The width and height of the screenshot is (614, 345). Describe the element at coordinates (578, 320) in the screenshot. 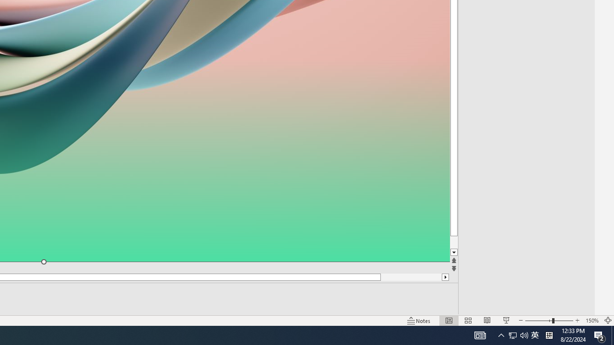

I see `Zoom In` at that location.